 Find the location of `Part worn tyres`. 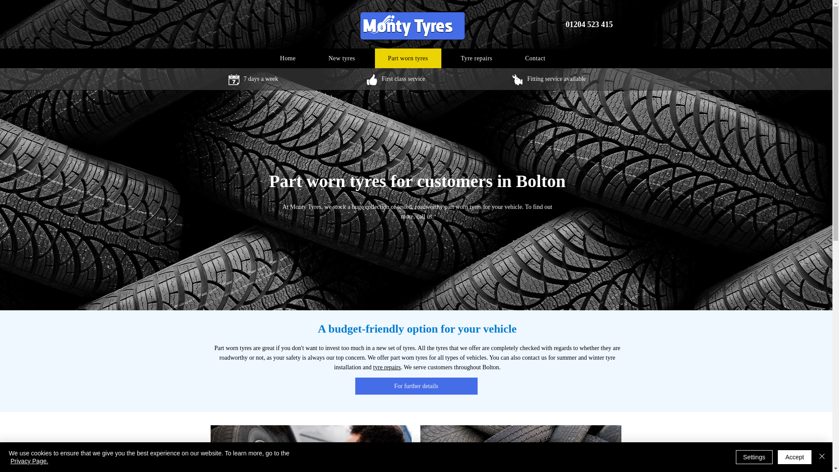

Part worn tyres is located at coordinates (408, 58).